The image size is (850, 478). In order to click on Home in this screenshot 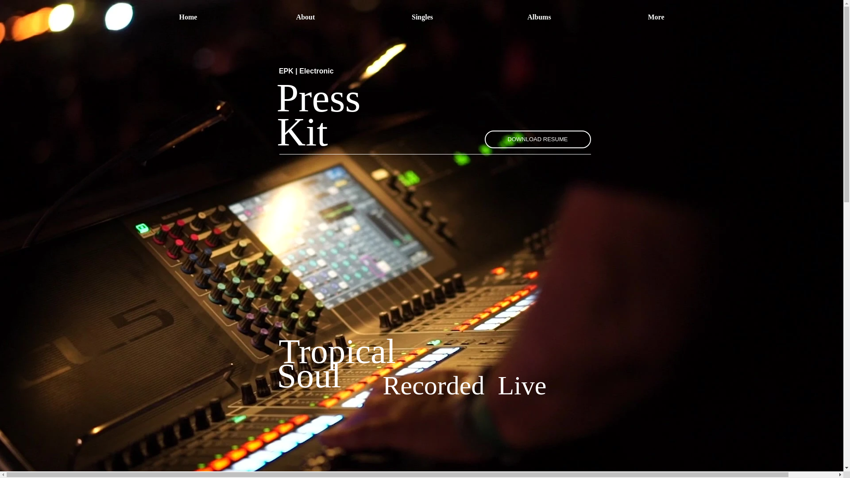, I will do `click(188, 17)`.